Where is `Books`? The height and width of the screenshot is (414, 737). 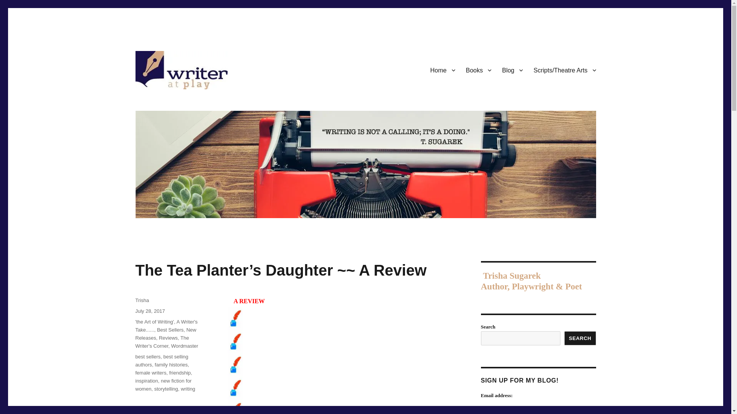
Books is located at coordinates (479, 70).